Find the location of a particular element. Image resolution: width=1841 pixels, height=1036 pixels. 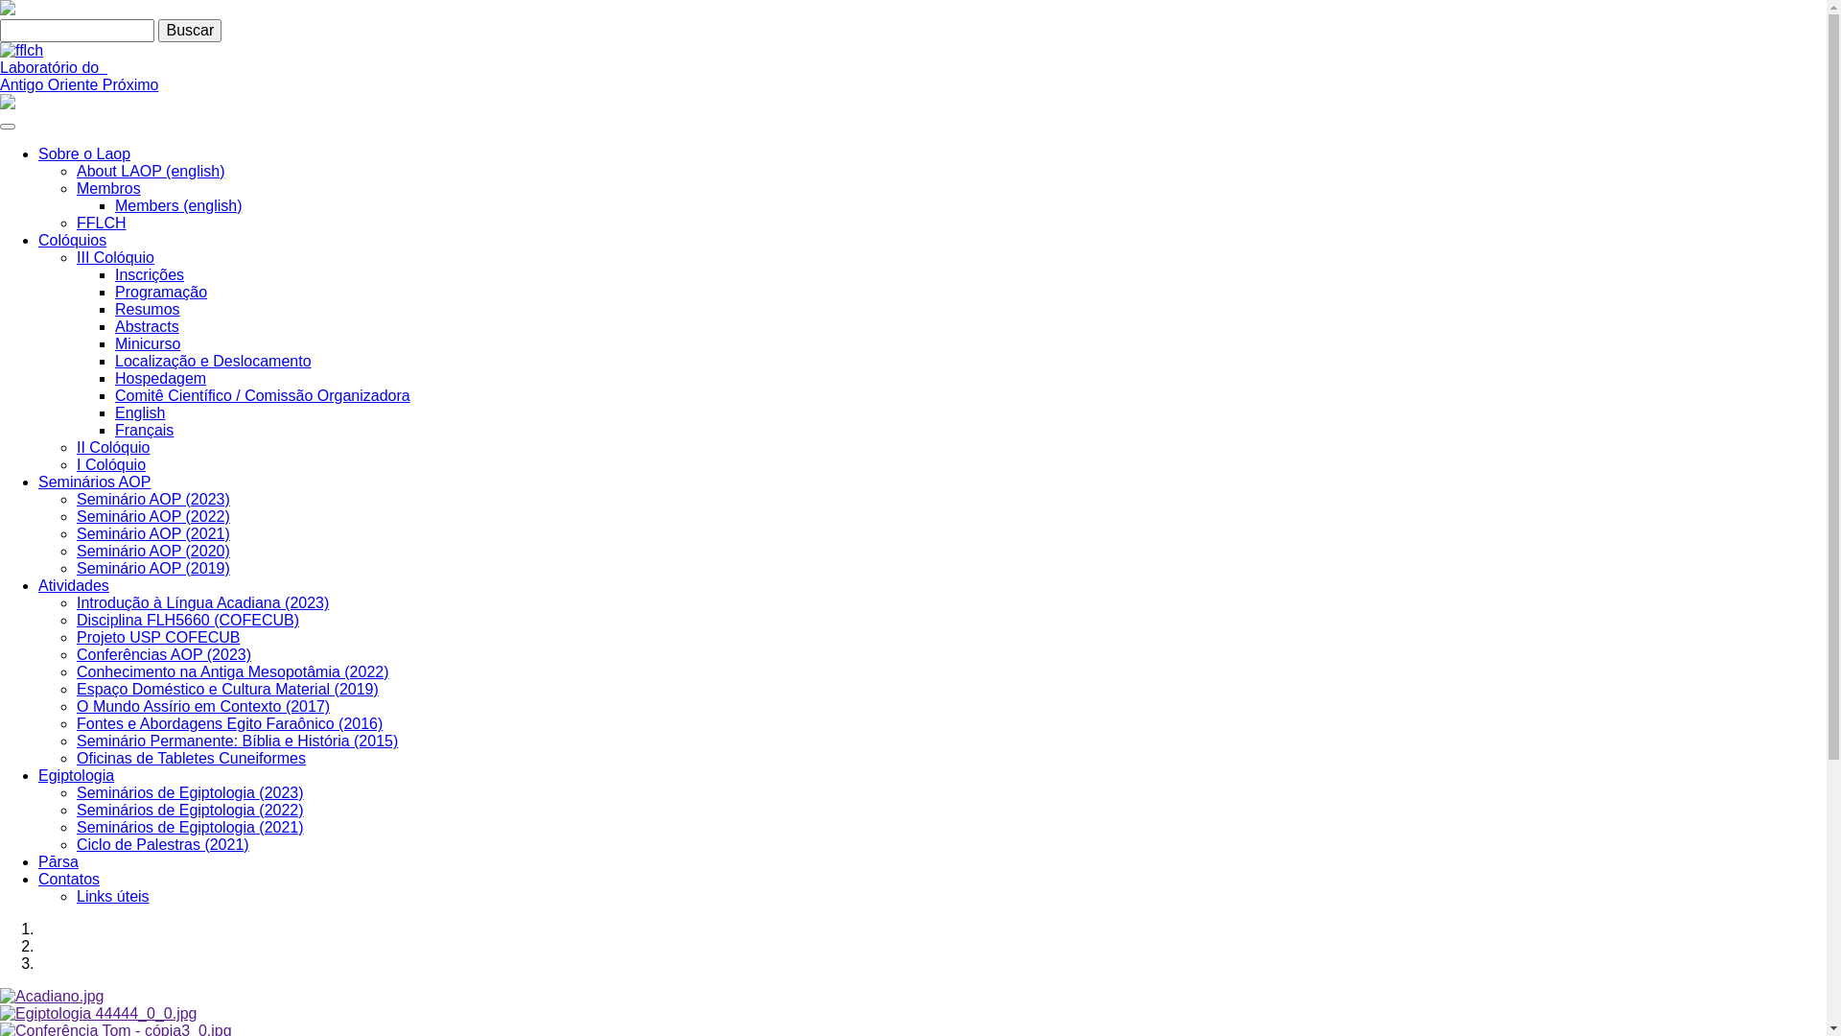

Contatos is located at coordinates (69, 879).